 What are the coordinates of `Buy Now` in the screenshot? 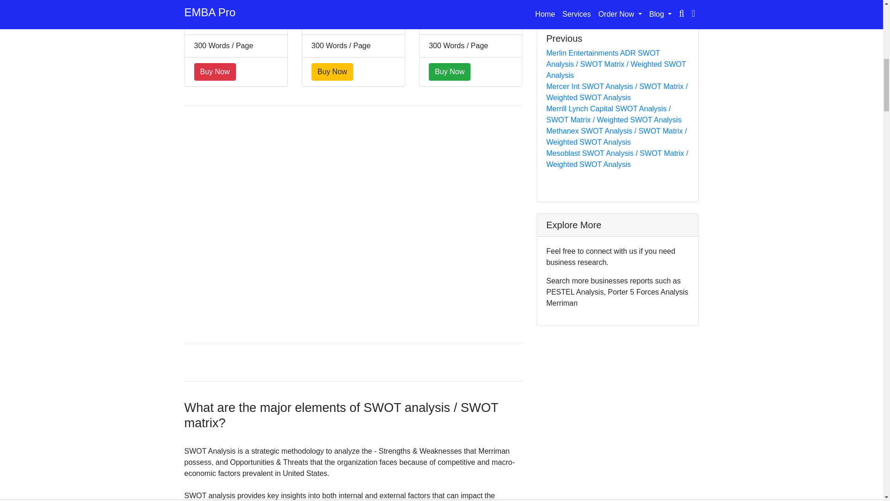 It's located at (215, 71).